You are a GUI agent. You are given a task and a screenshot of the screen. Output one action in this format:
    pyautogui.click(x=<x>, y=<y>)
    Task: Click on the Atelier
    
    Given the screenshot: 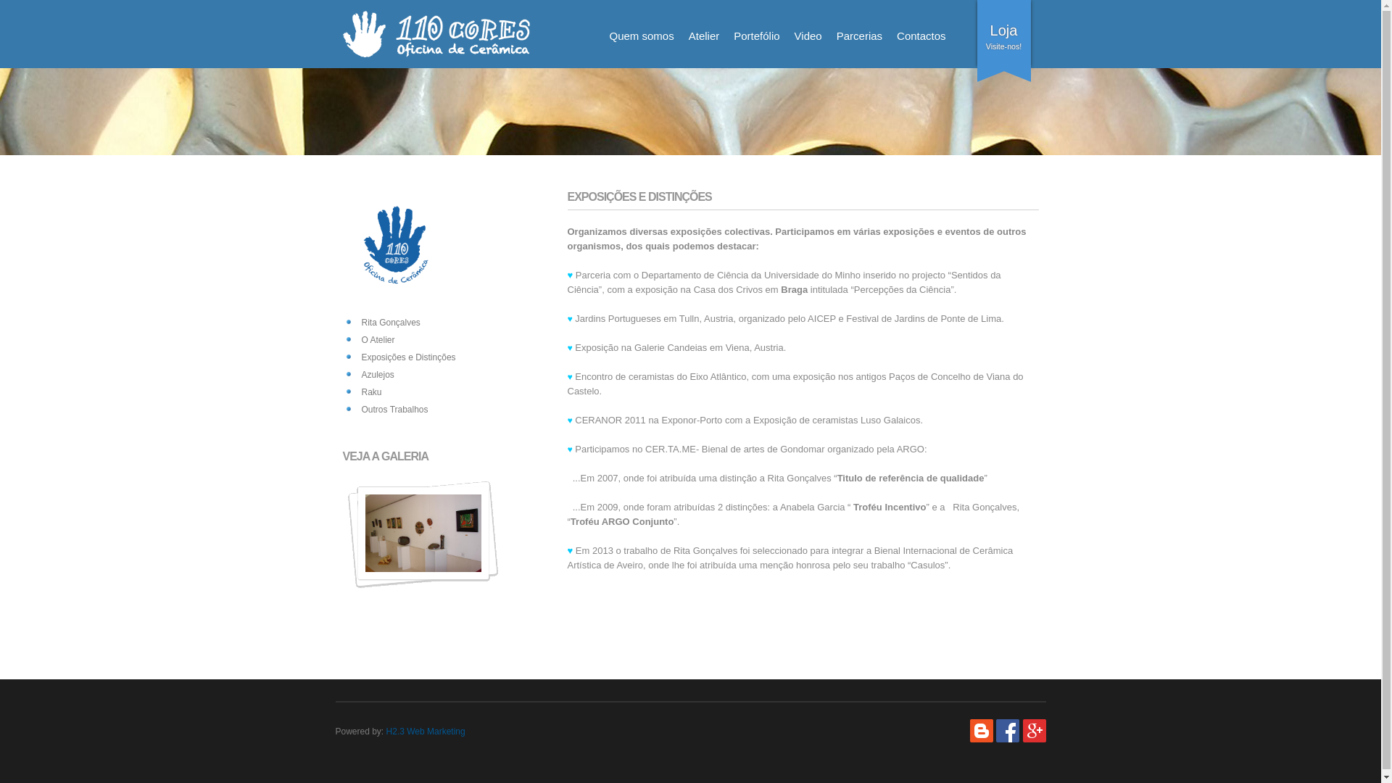 What is the action you would take?
    pyautogui.click(x=704, y=41)
    